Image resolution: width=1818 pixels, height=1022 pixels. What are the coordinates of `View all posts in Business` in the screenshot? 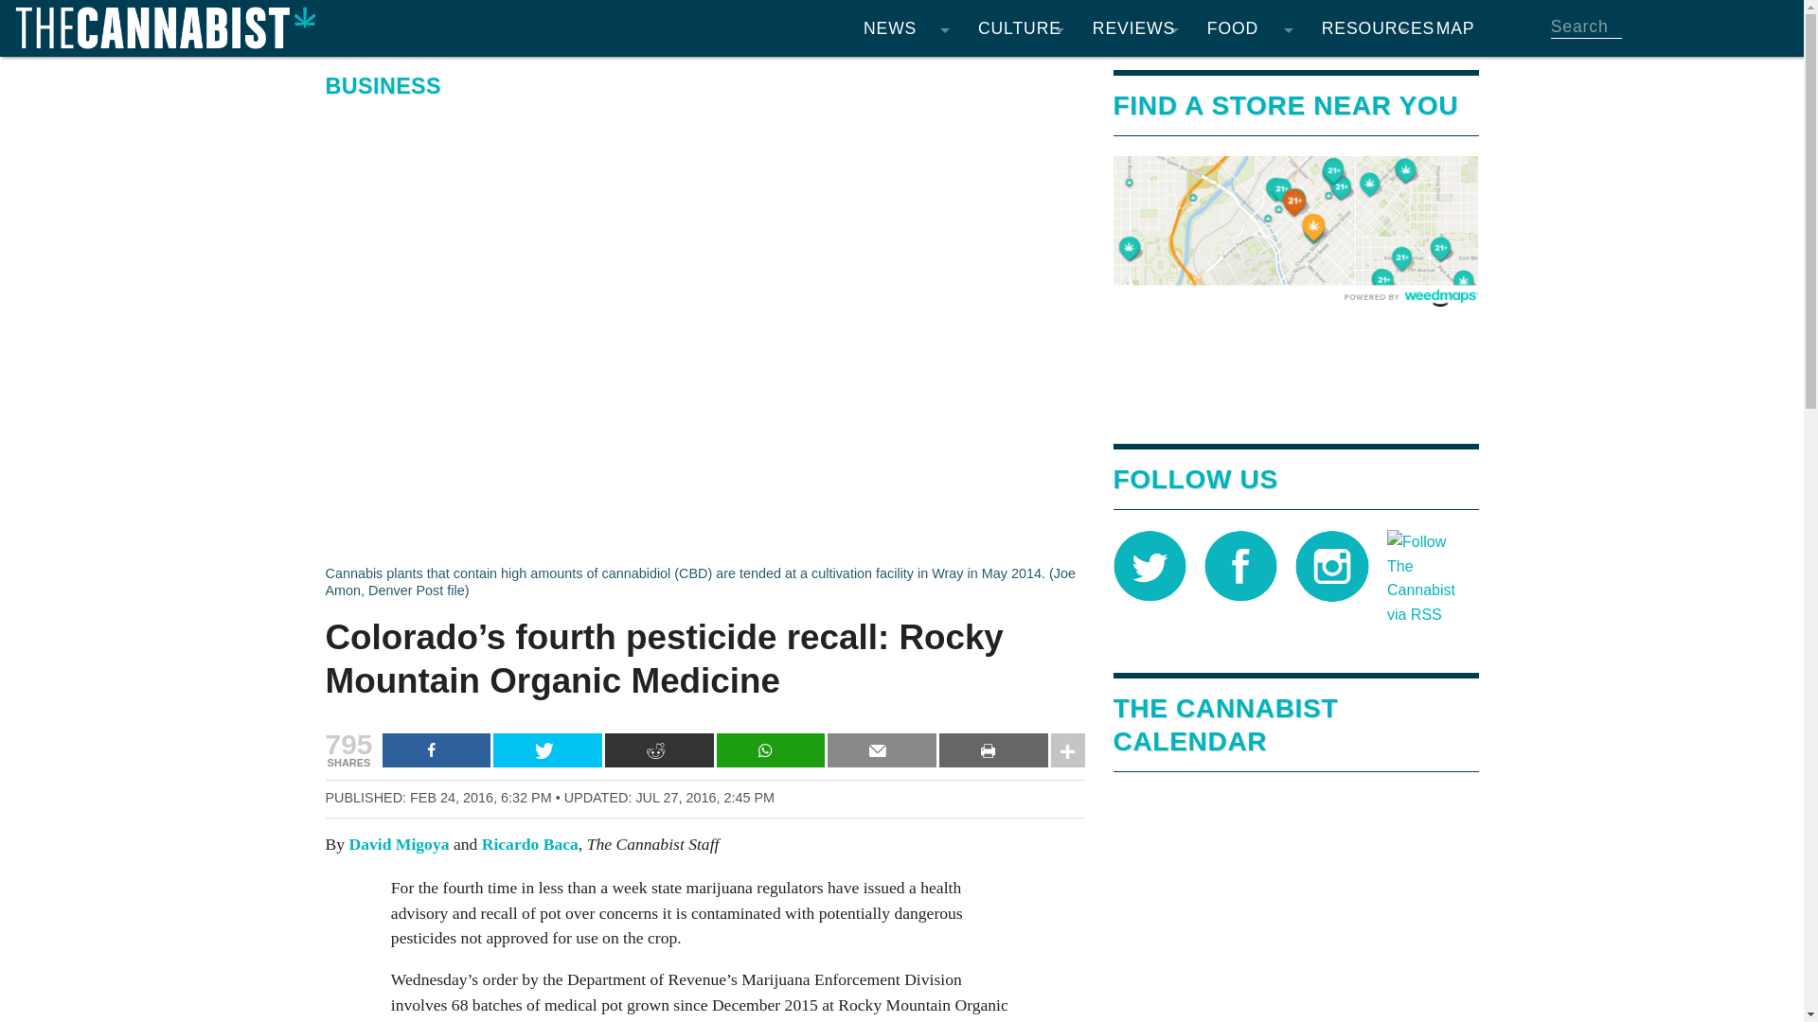 It's located at (383, 85).